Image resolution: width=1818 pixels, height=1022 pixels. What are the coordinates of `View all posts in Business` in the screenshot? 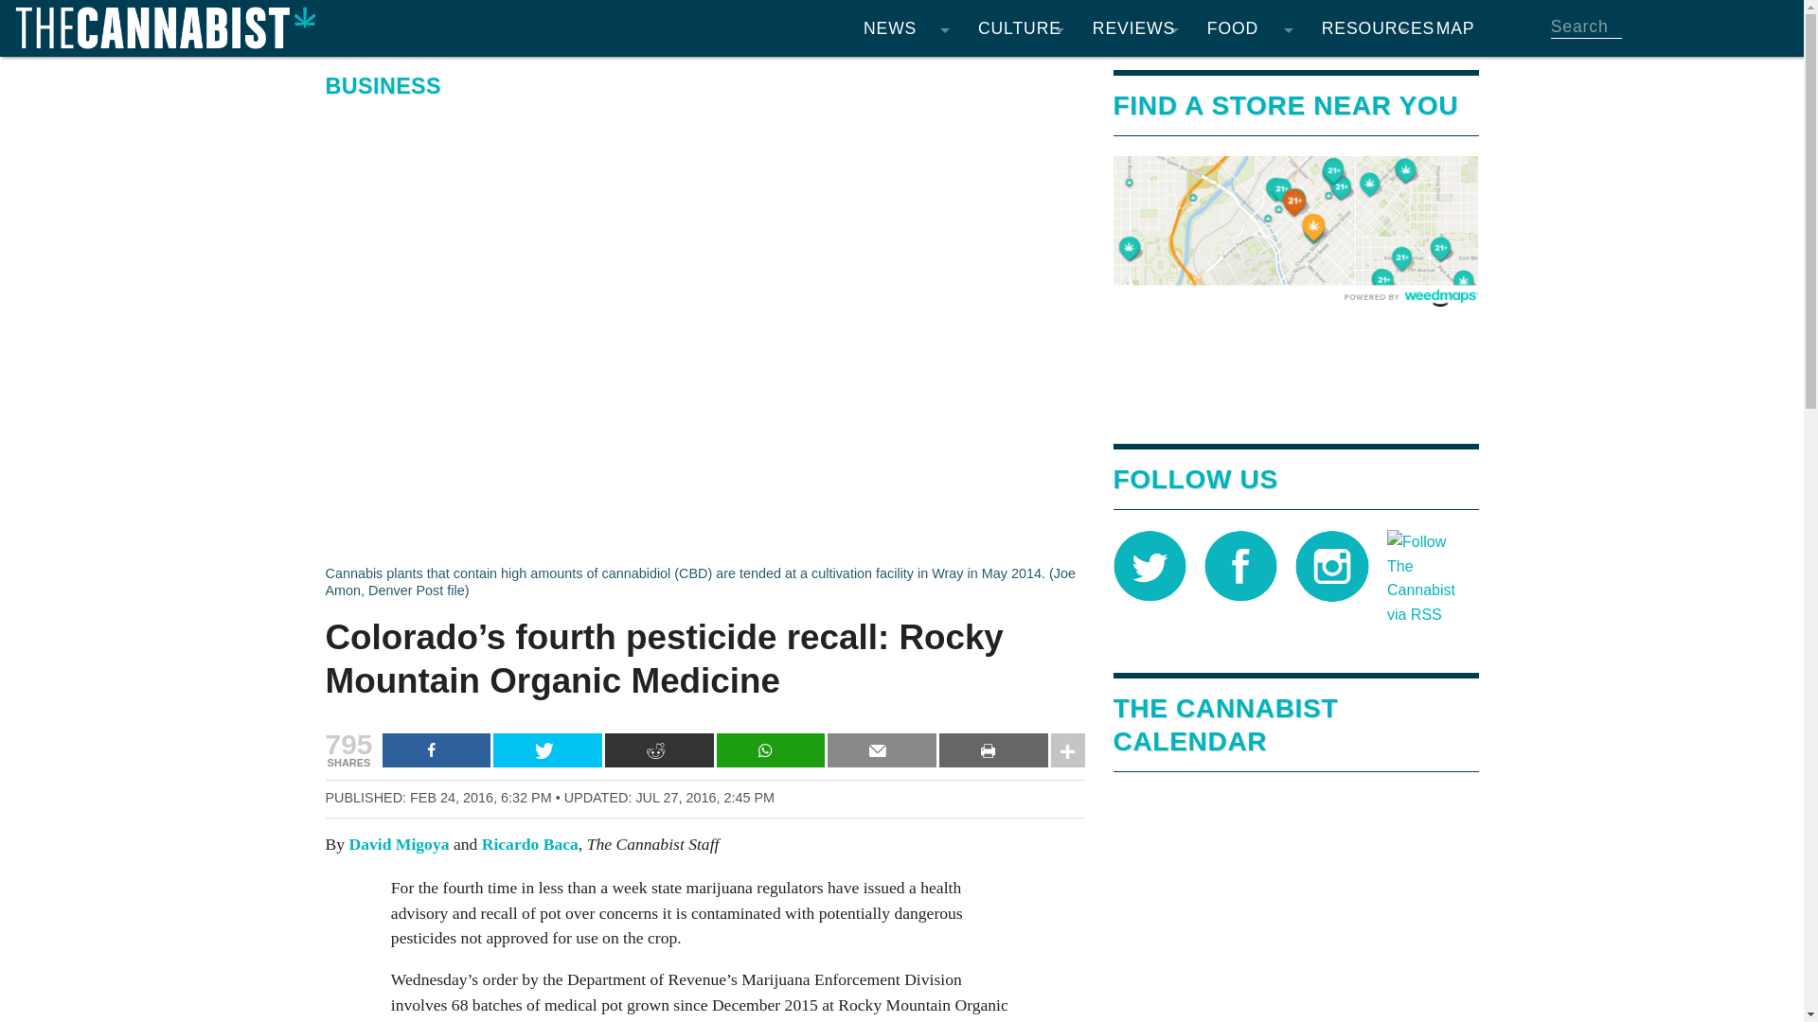 It's located at (383, 85).